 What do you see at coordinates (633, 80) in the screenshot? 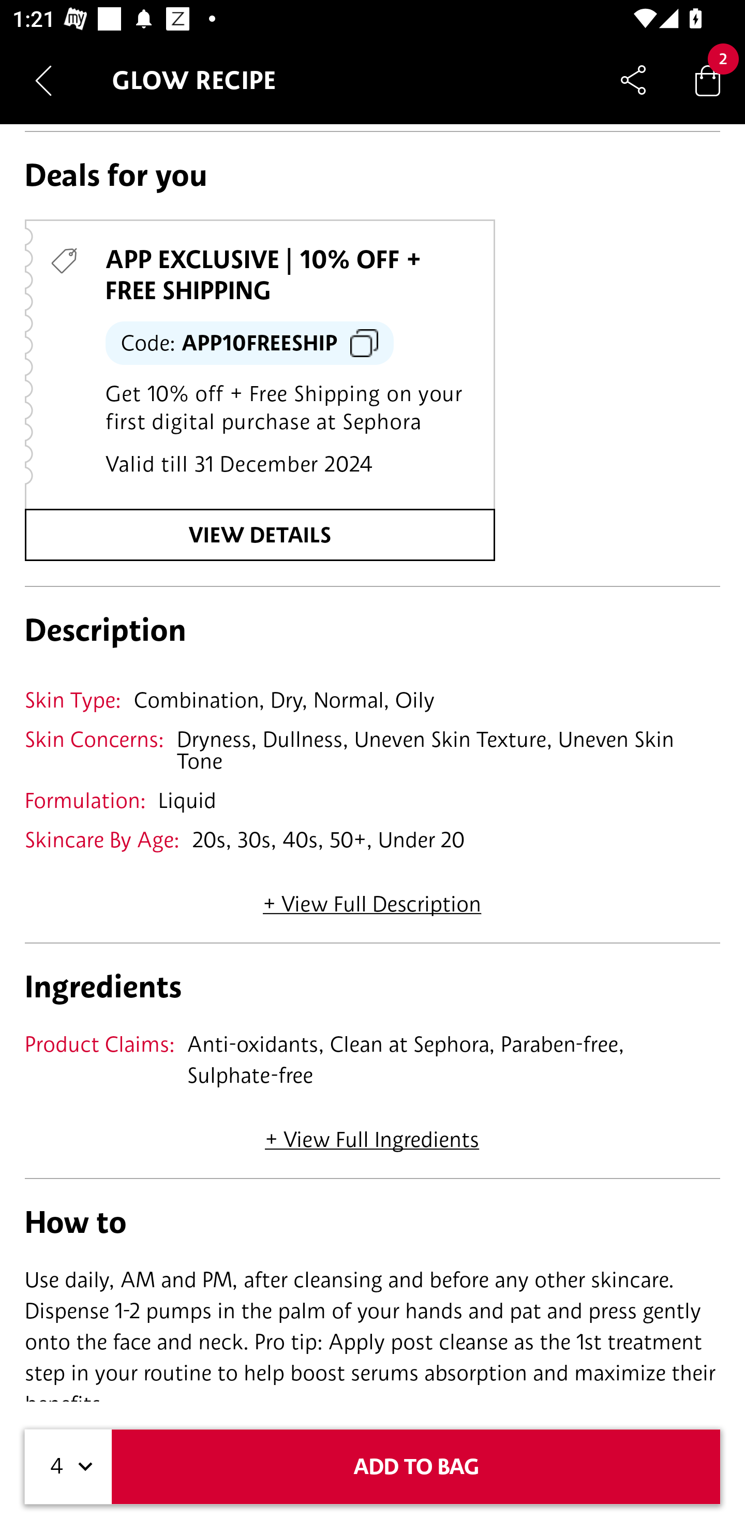
I see `Share` at bounding box center [633, 80].